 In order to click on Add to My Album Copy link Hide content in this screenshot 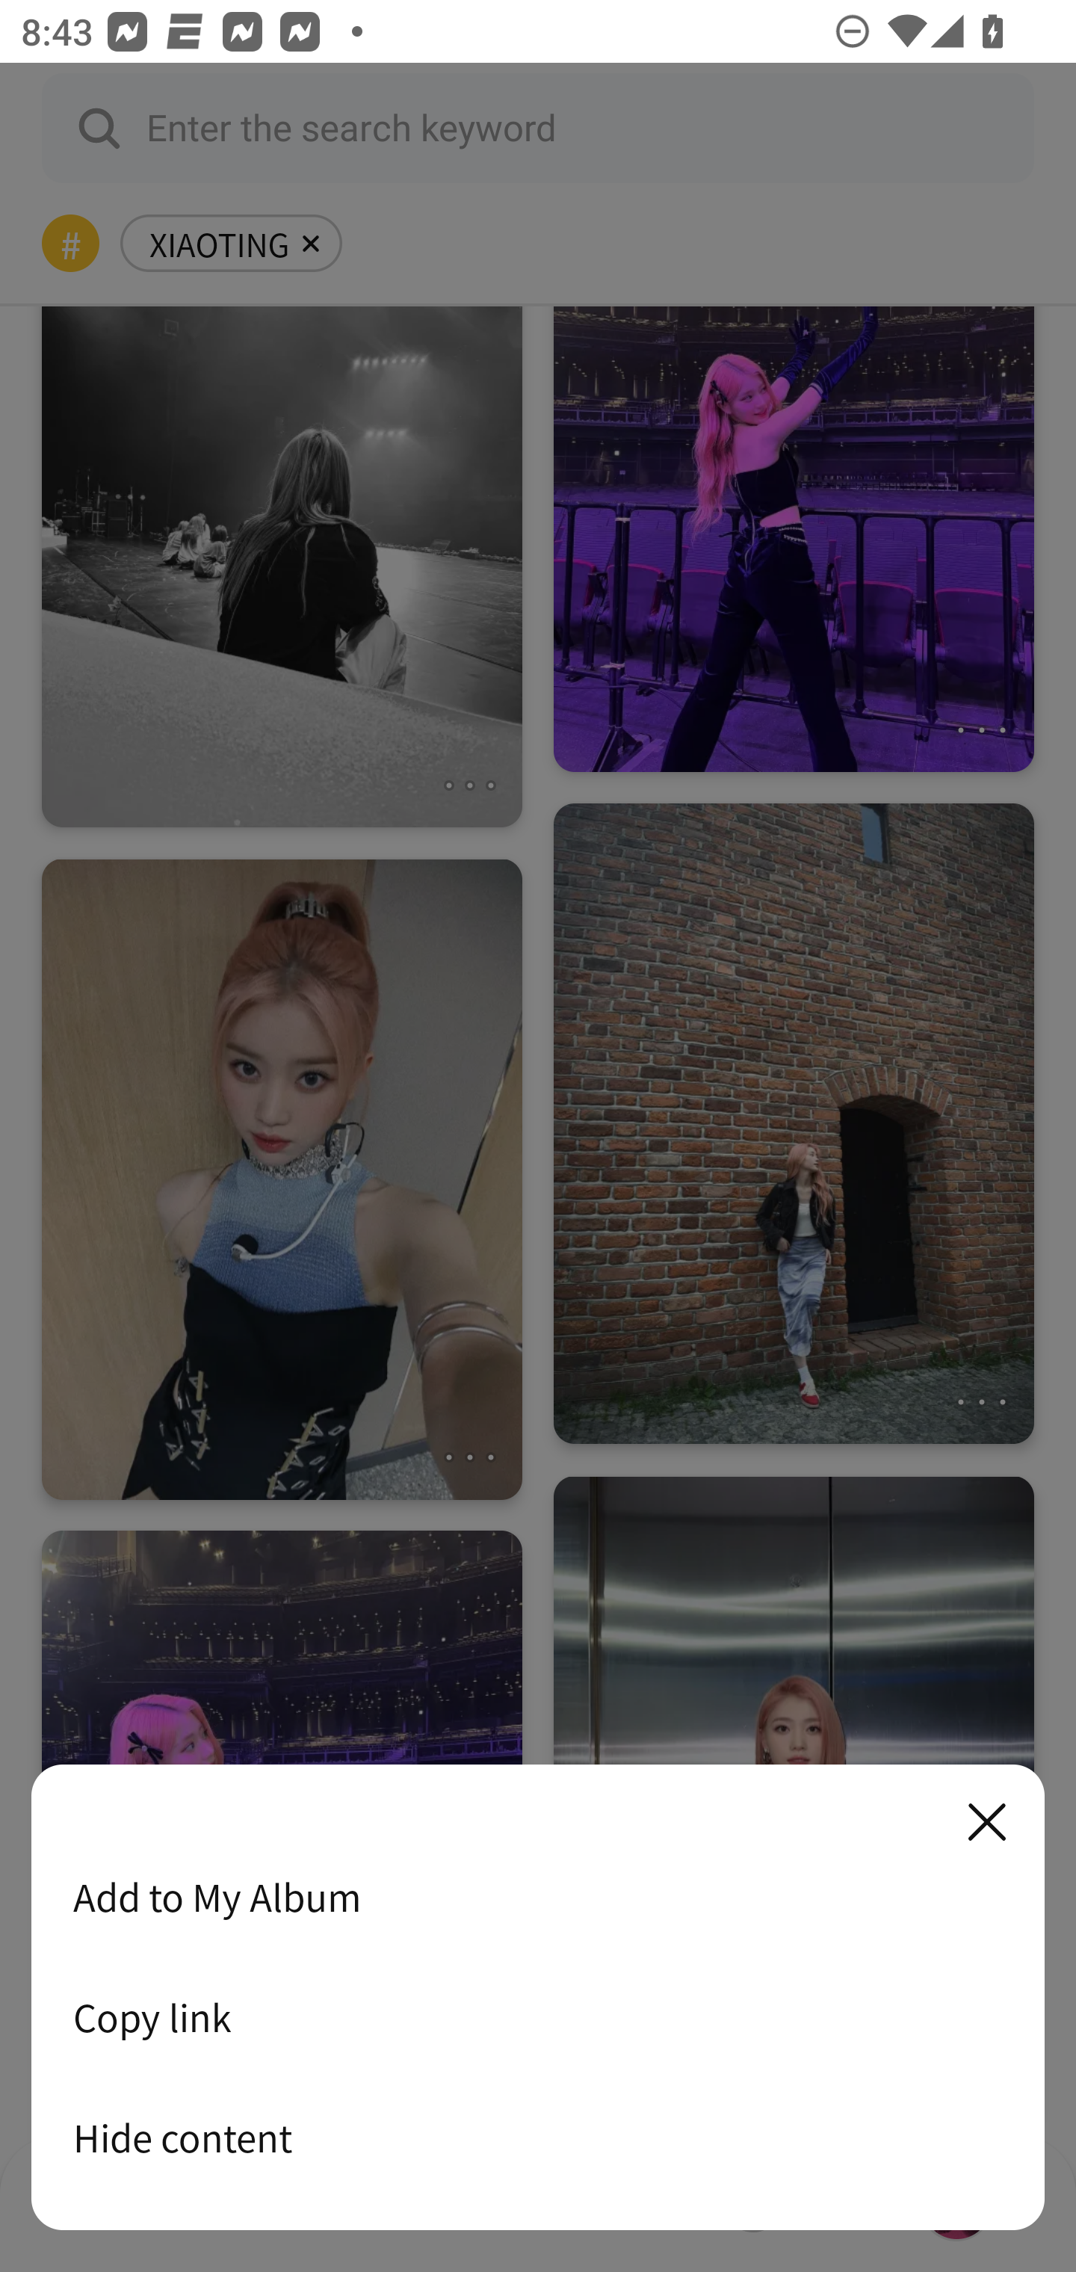, I will do `click(538, 1998)`.